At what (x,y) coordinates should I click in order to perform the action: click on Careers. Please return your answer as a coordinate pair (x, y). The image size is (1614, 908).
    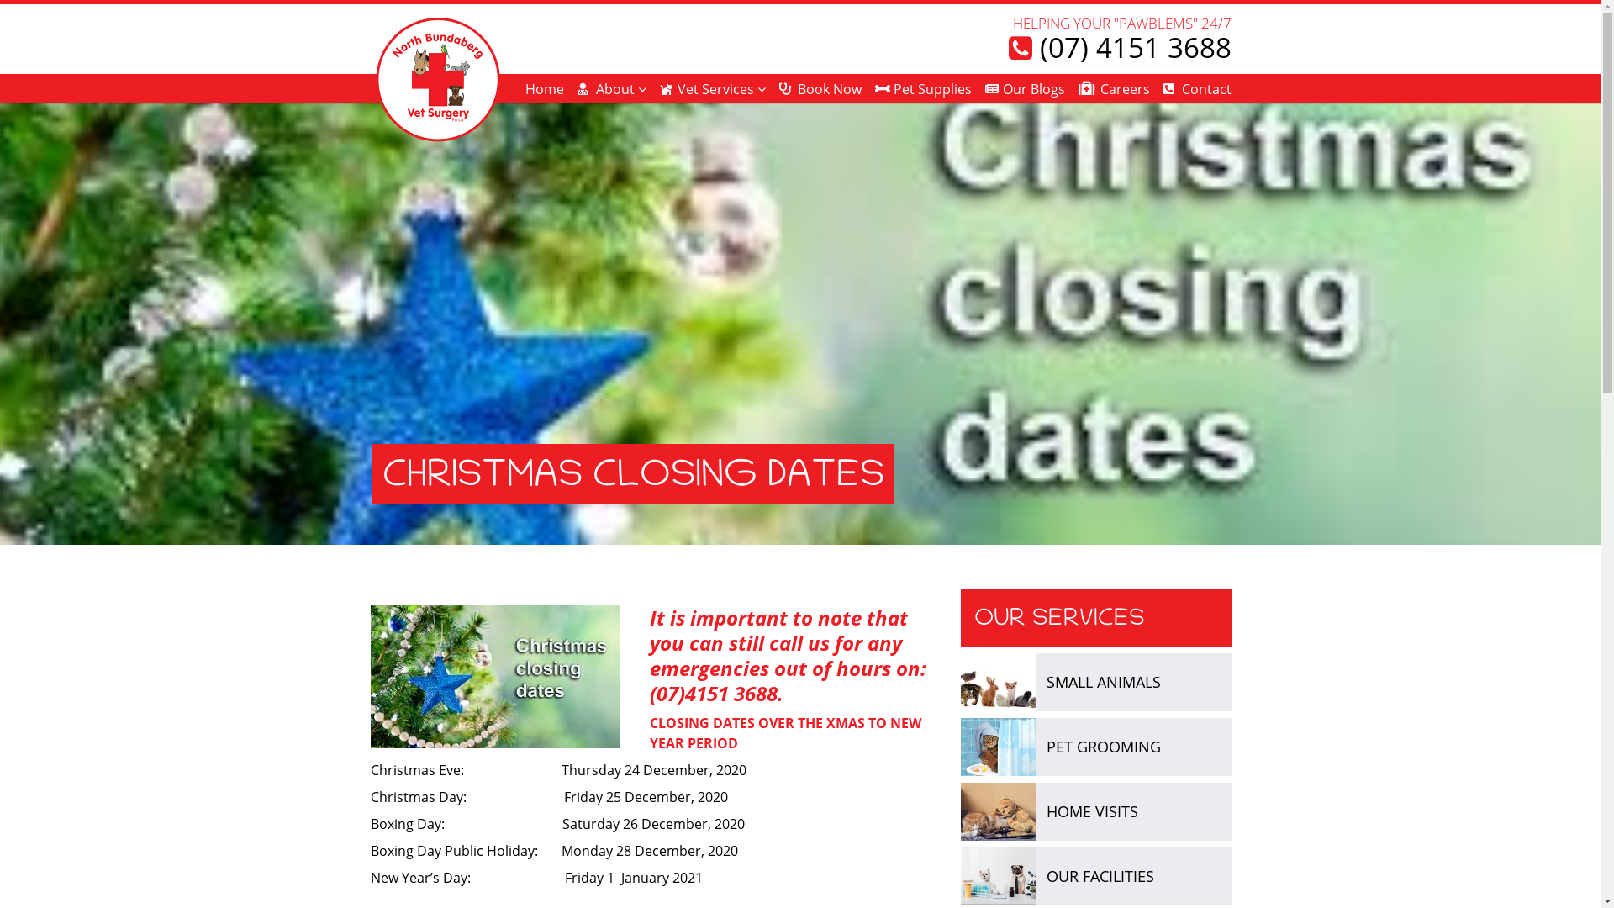
    Looking at the image, I should click on (1115, 89).